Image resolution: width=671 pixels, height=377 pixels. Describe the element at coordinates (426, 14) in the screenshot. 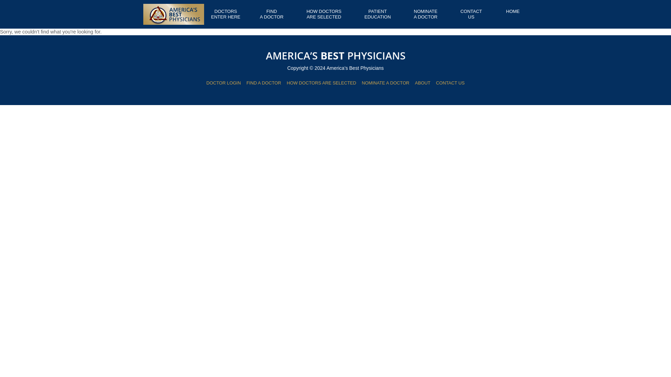

I see `NOMINATE A DOCTOR` at that location.